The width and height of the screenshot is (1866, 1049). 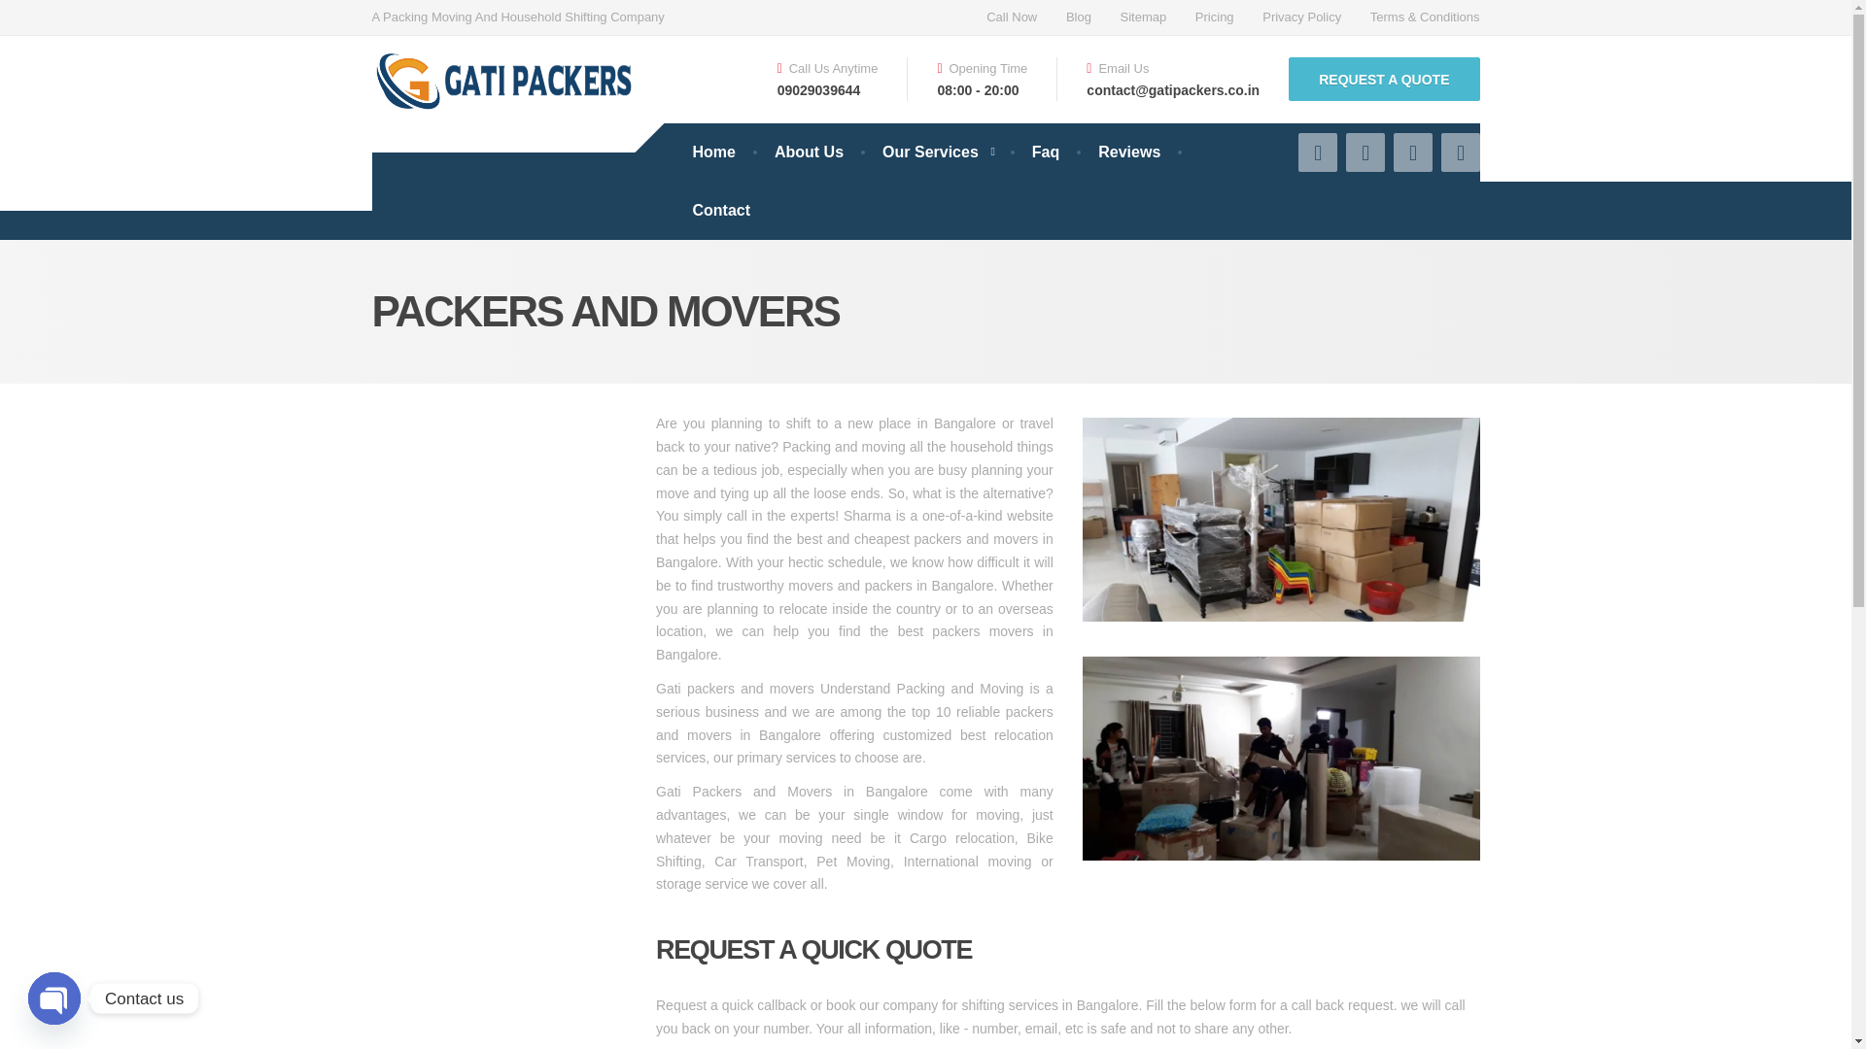 What do you see at coordinates (1302, 17) in the screenshot?
I see `Privacy Policy` at bounding box center [1302, 17].